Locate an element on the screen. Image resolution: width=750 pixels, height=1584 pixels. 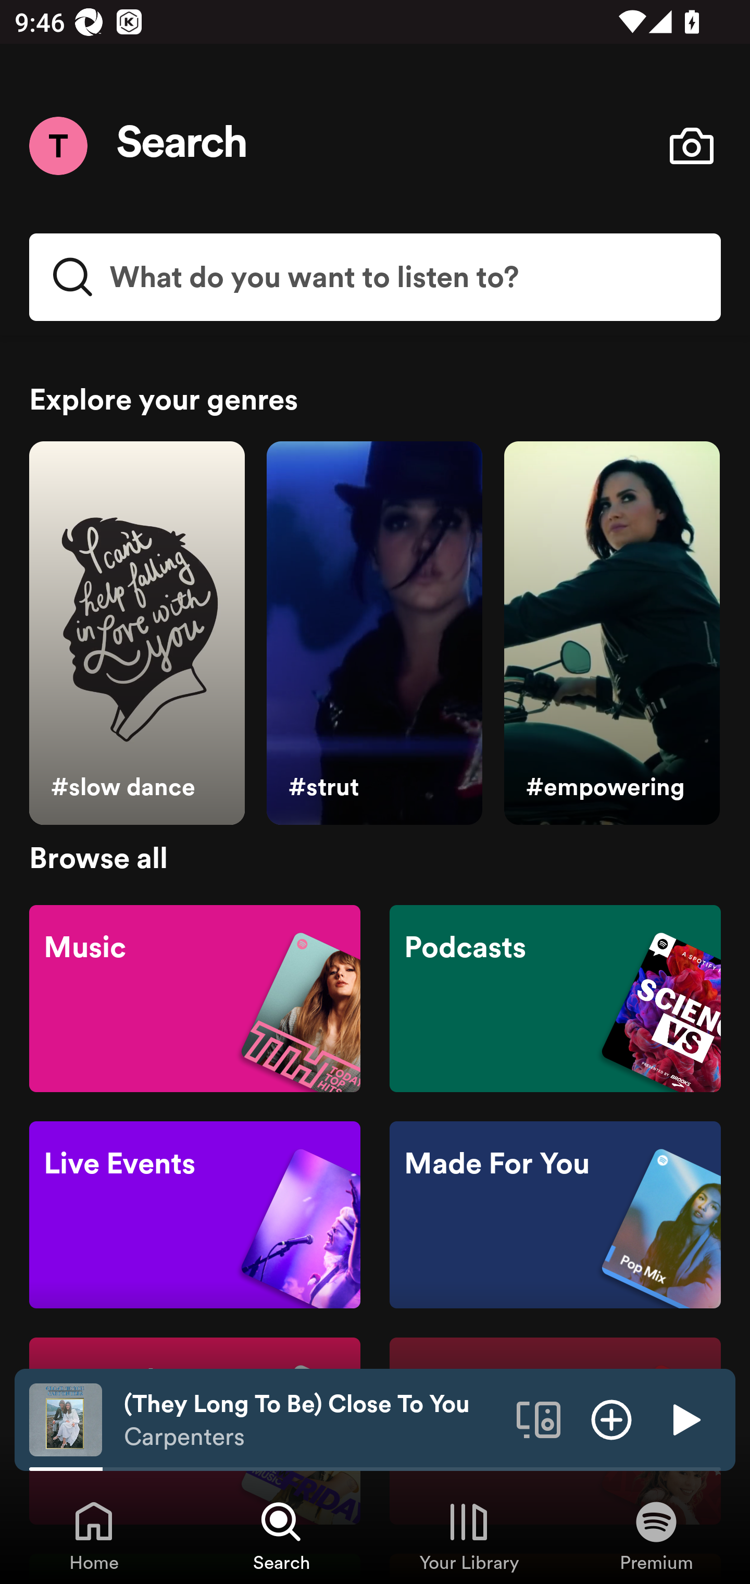
Music is located at coordinates (195, 997).